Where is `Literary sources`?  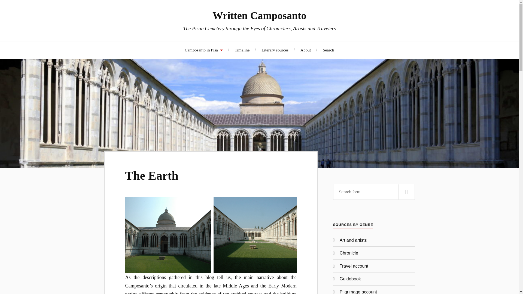
Literary sources is located at coordinates (275, 50).